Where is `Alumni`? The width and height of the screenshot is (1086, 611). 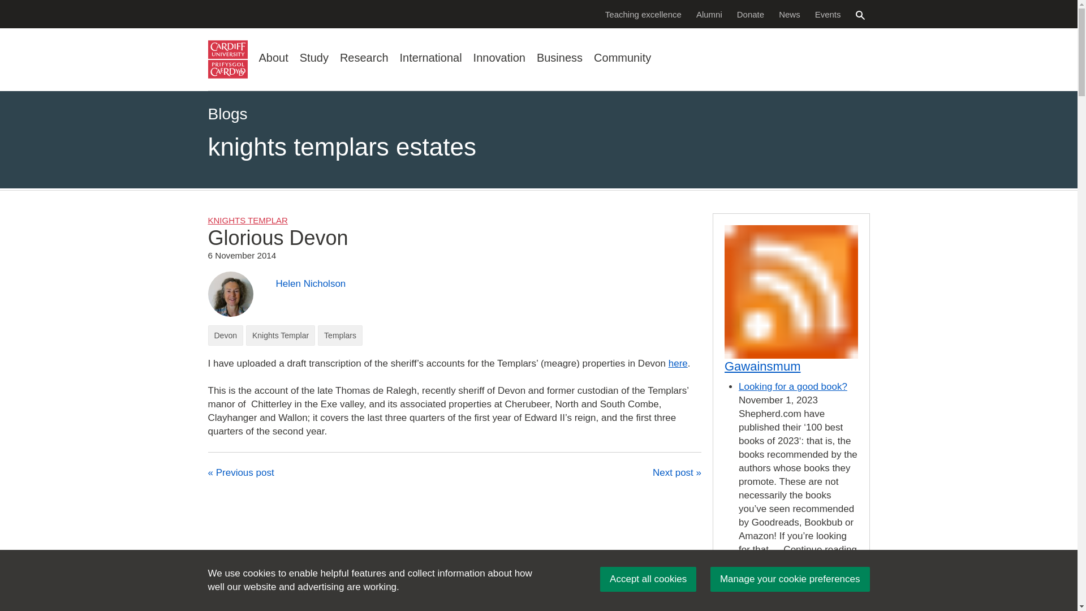 Alumni is located at coordinates (709, 14).